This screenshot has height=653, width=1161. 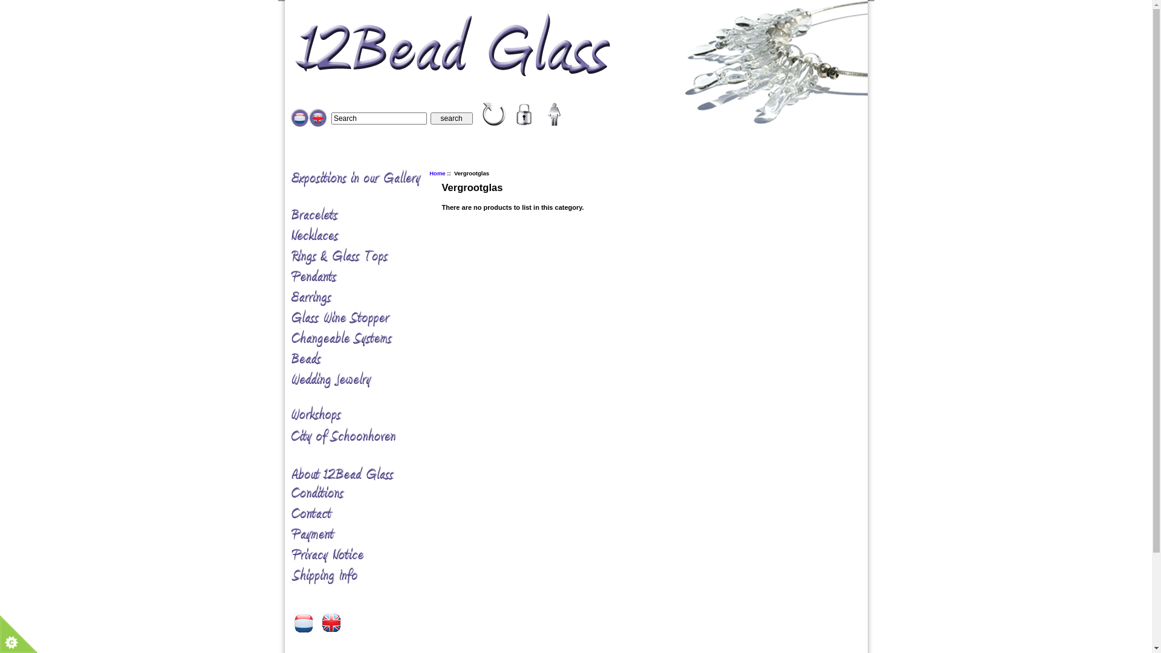 What do you see at coordinates (364, 236) in the screenshot?
I see `Necklaces` at bounding box center [364, 236].